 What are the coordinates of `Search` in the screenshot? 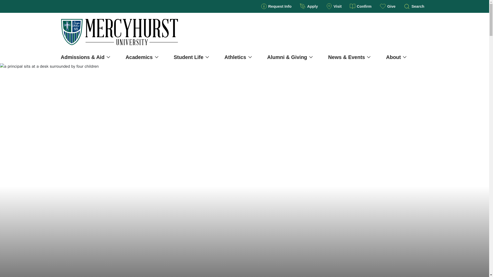 It's located at (414, 6).